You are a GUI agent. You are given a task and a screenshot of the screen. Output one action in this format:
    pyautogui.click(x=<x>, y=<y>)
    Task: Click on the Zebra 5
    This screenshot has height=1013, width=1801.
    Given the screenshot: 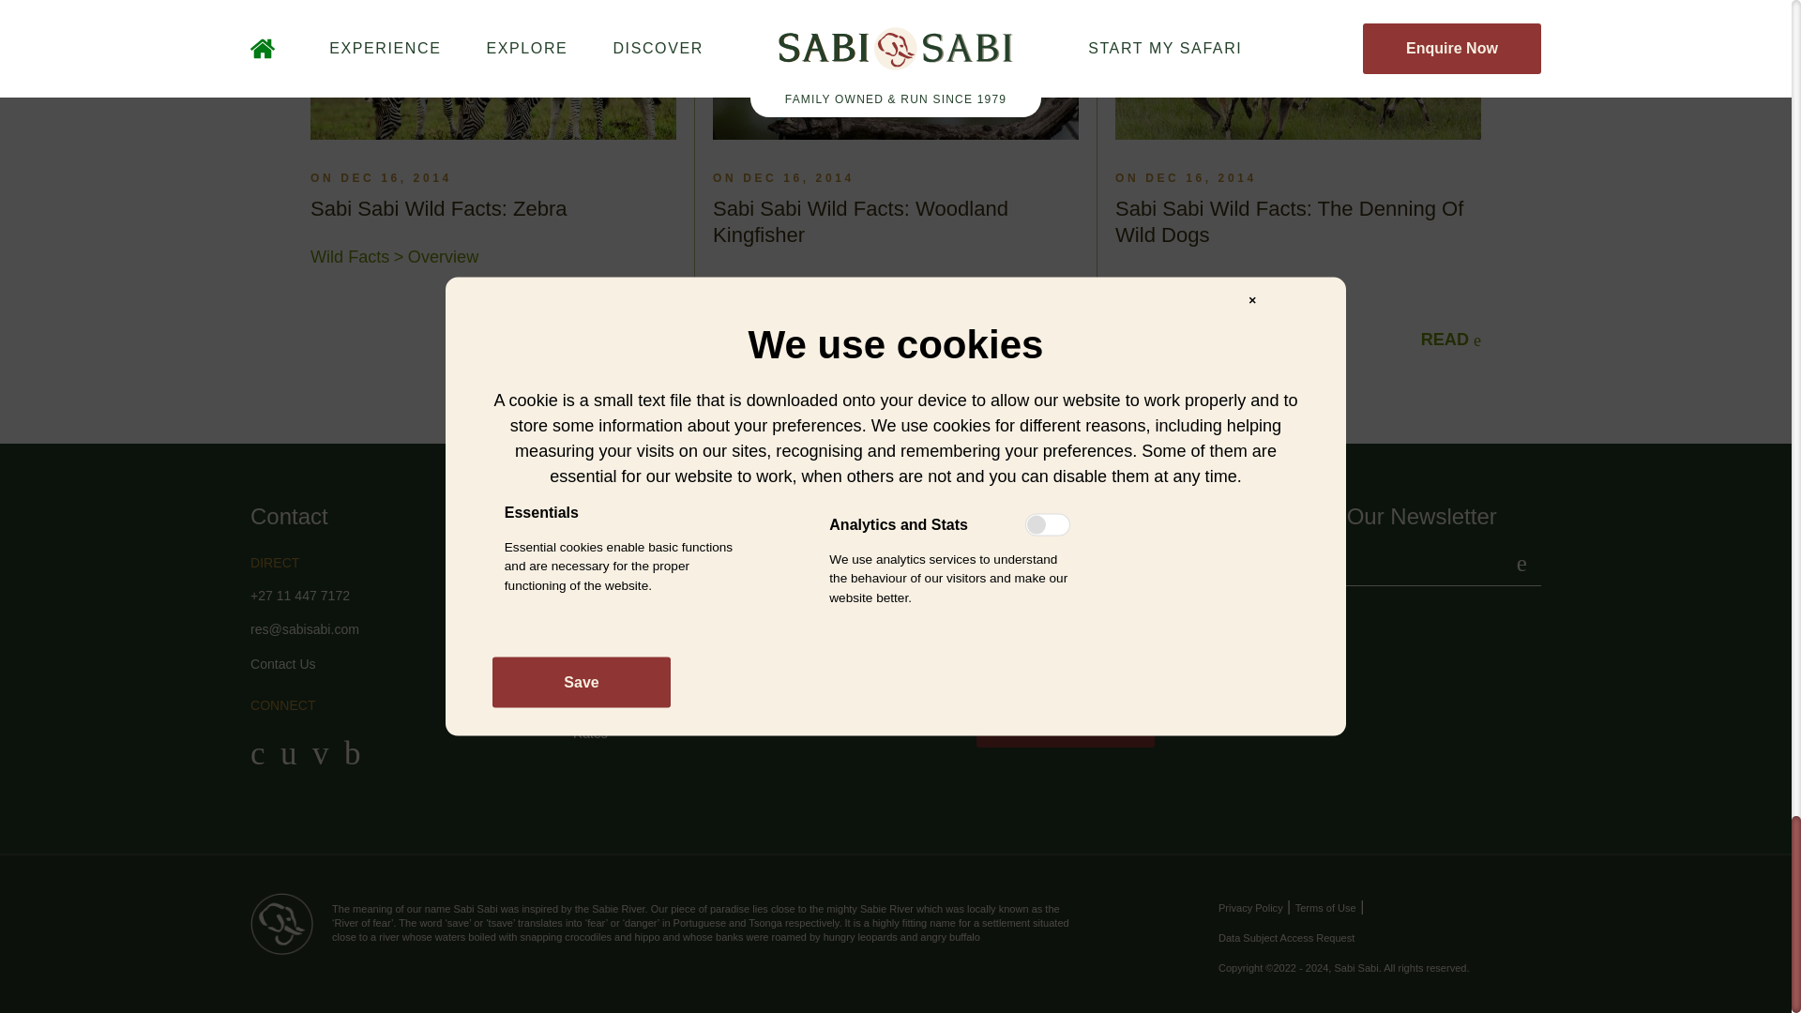 What is the action you would take?
    pyautogui.click(x=493, y=69)
    